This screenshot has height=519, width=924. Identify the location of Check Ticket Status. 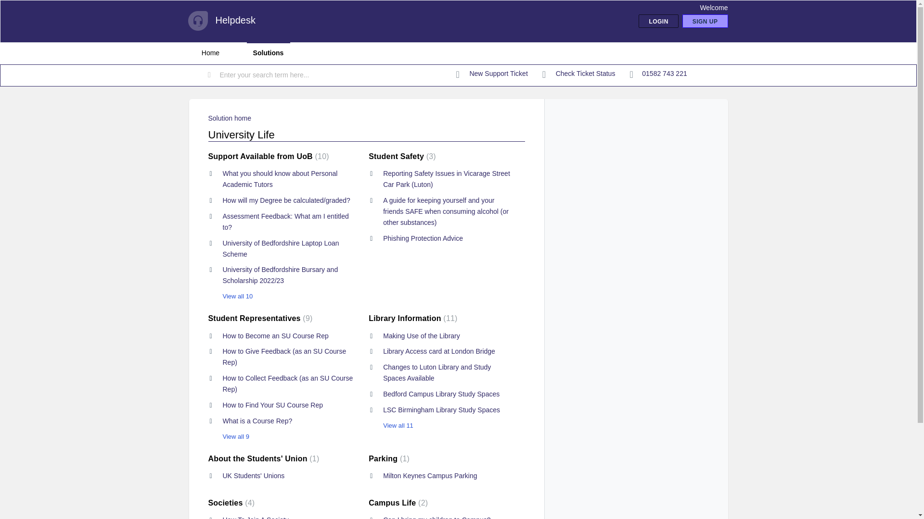
(578, 74).